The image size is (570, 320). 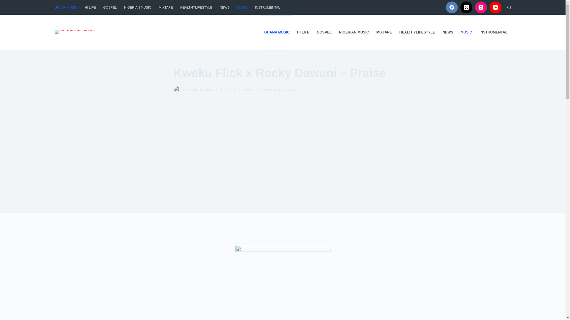 I want to click on Posts by Dominic Nabiga, so click(x=198, y=90).